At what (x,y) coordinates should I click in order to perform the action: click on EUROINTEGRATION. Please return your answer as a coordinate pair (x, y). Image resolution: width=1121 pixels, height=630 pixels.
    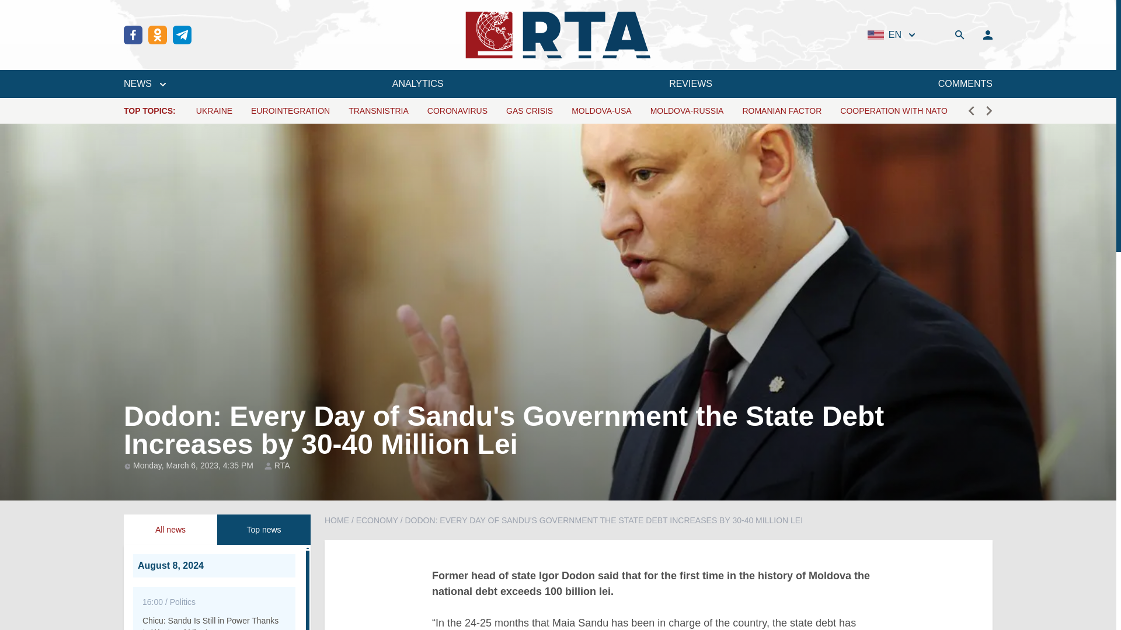
    Looking at the image, I should click on (290, 111).